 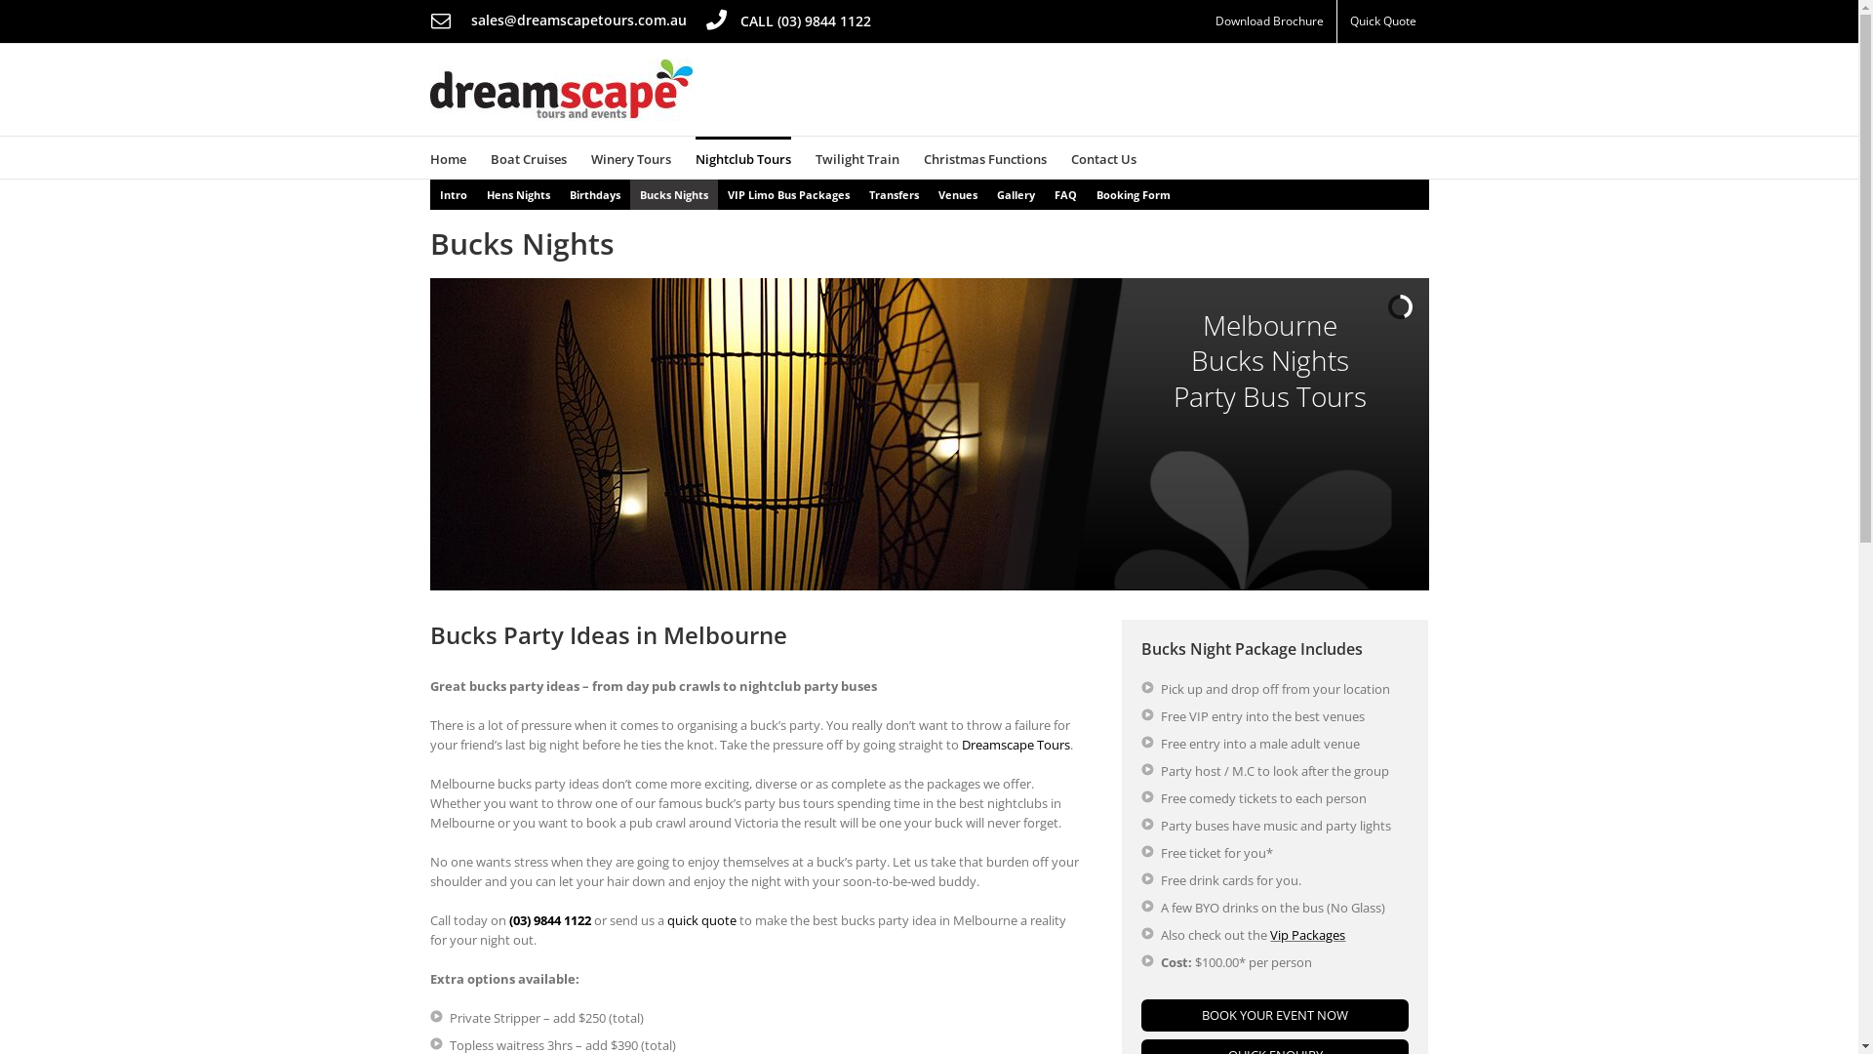 I want to click on Birthdays, so click(x=595, y=195).